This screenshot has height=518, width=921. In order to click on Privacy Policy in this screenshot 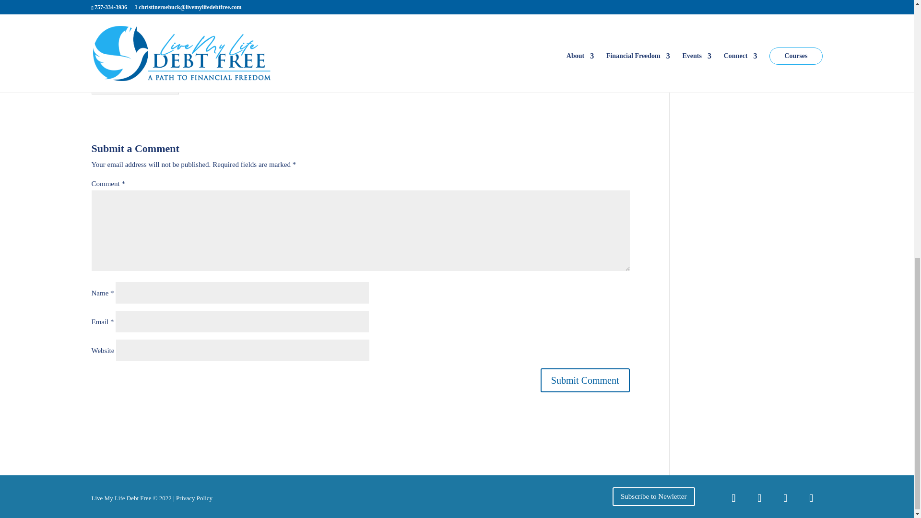, I will do `click(194, 498)`.